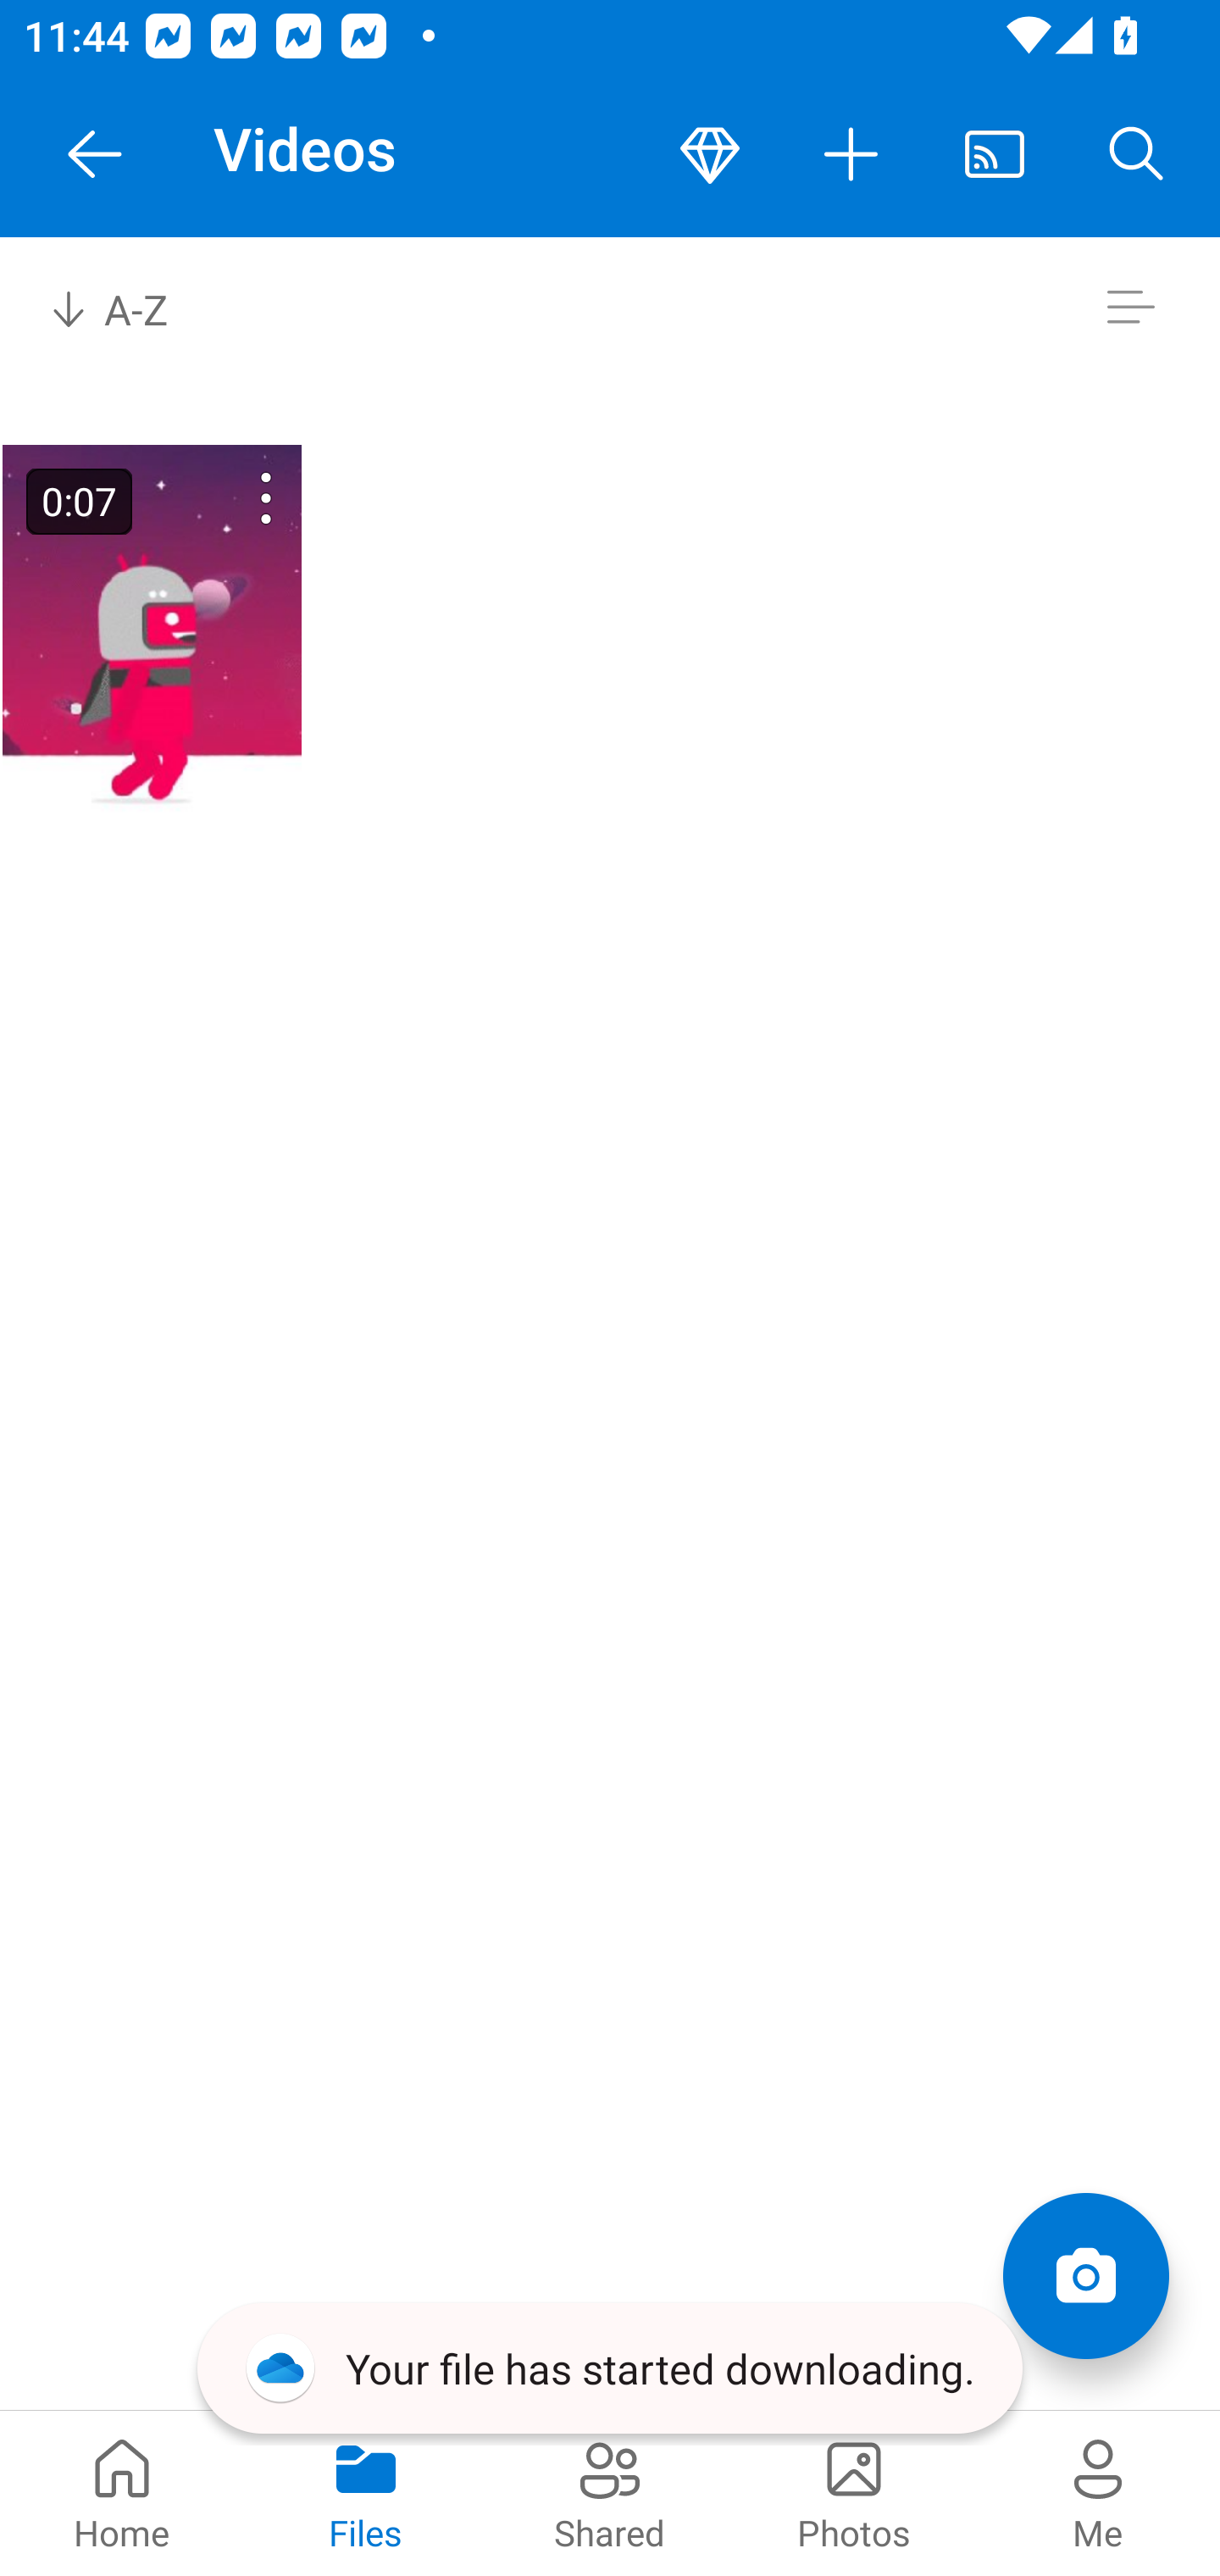  What do you see at coordinates (95, 154) in the screenshot?
I see `Navigate Up` at bounding box center [95, 154].